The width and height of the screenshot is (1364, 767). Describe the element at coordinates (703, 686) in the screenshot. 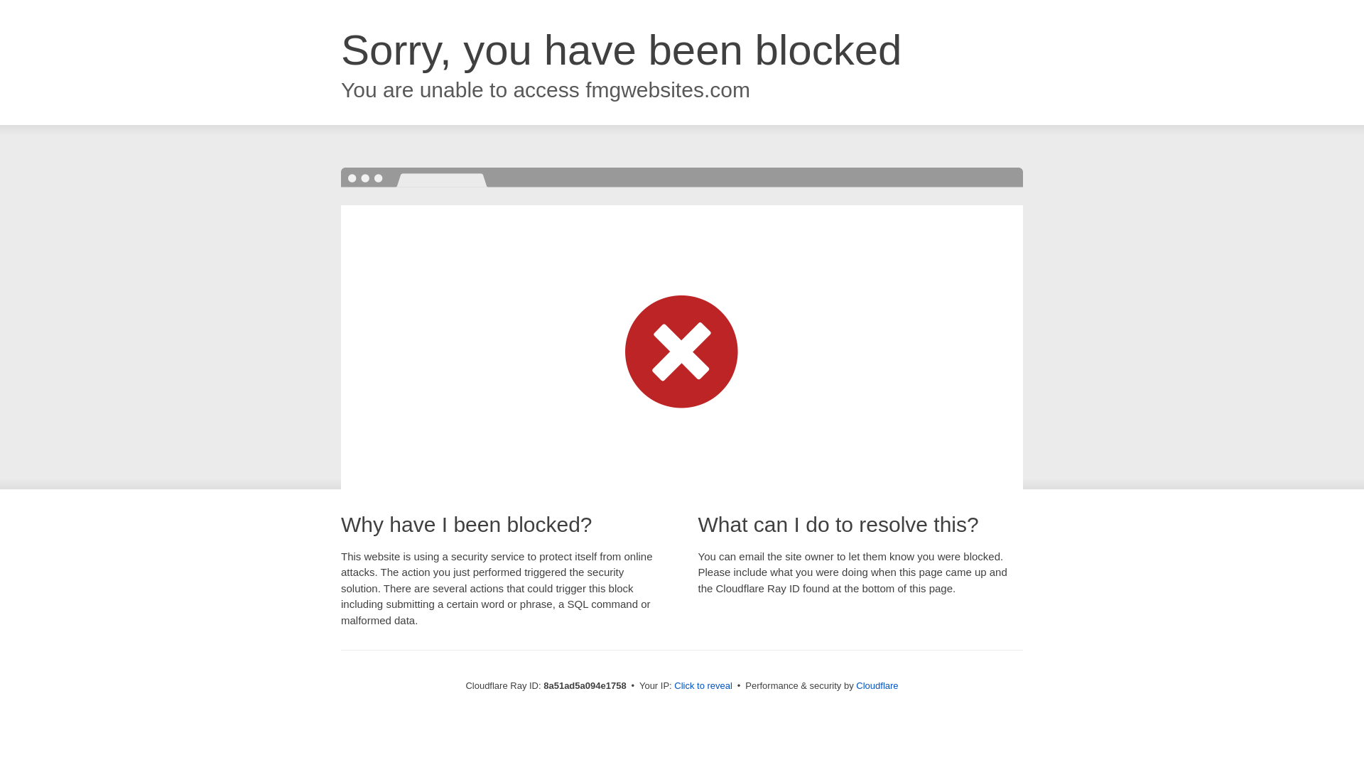

I see `Click to reveal` at that location.